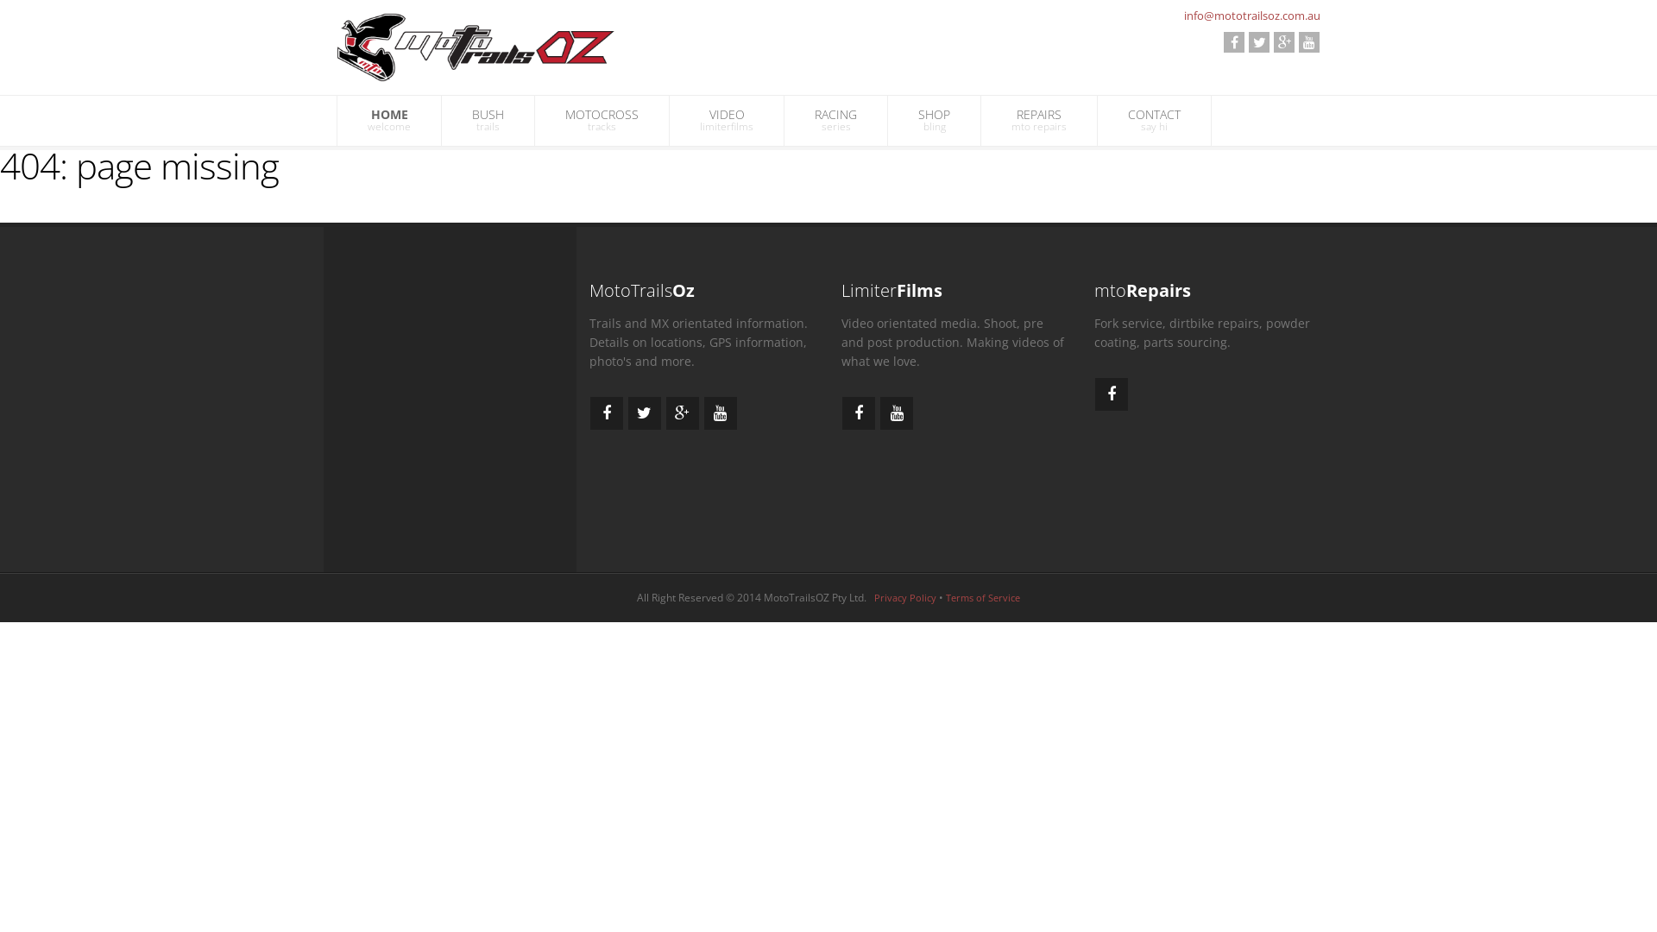 The image size is (1657, 932). What do you see at coordinates (602, 121) in the screenshot?
I see `MOTOCROSS
tracks` at bounding box center [602, 121].